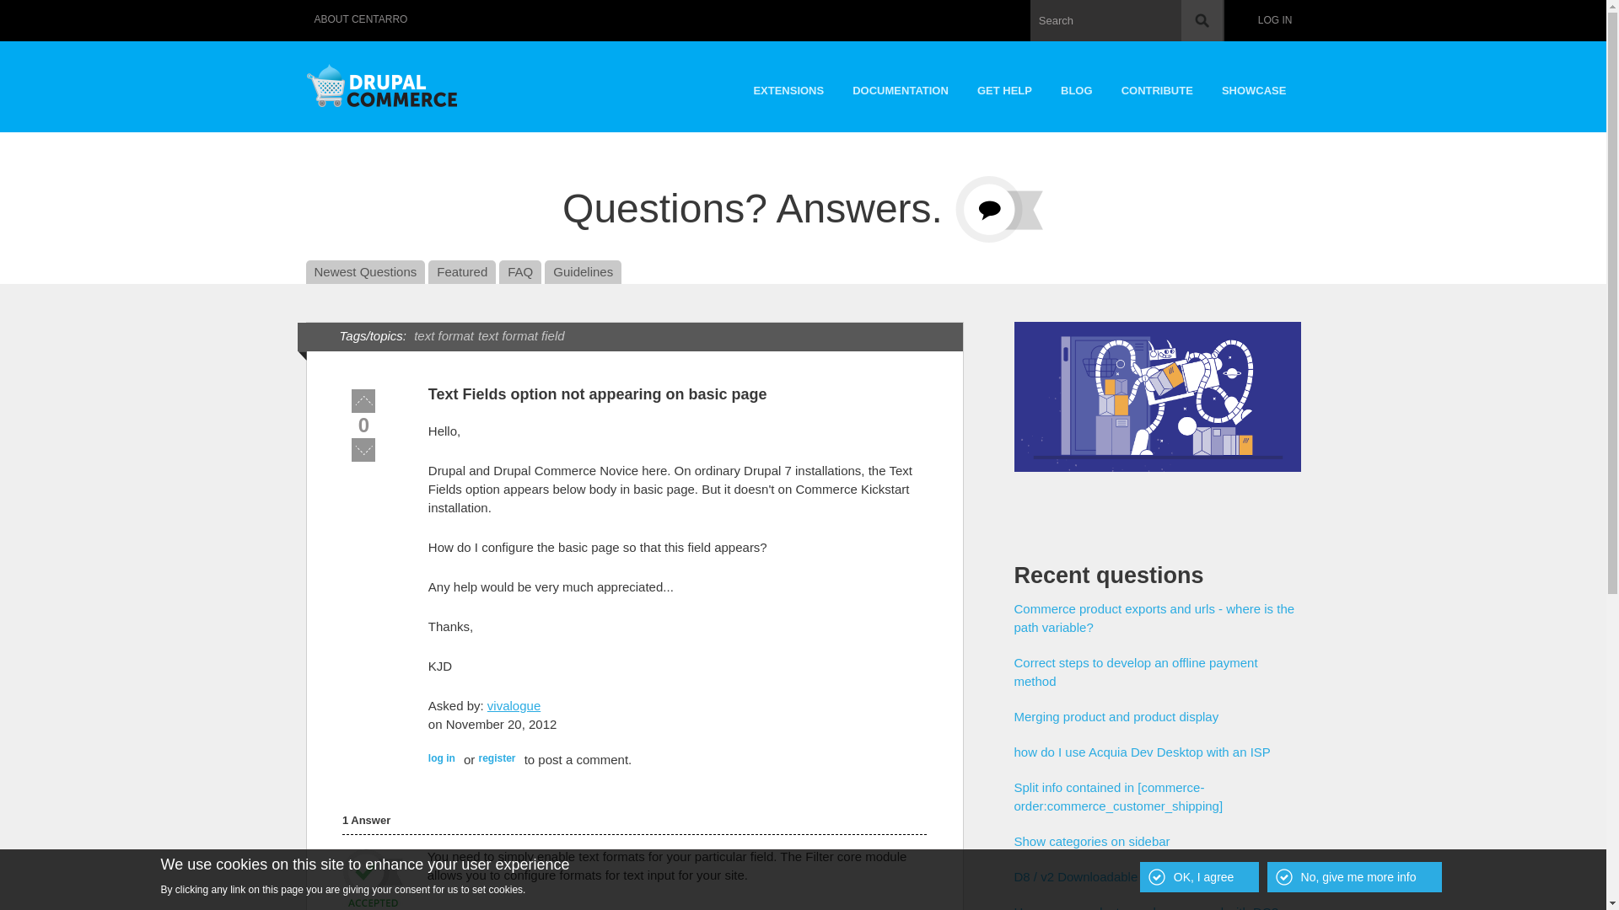 The width and height of the screenshot is (1619, 910). I want to click on Search, so click(1202, 20).